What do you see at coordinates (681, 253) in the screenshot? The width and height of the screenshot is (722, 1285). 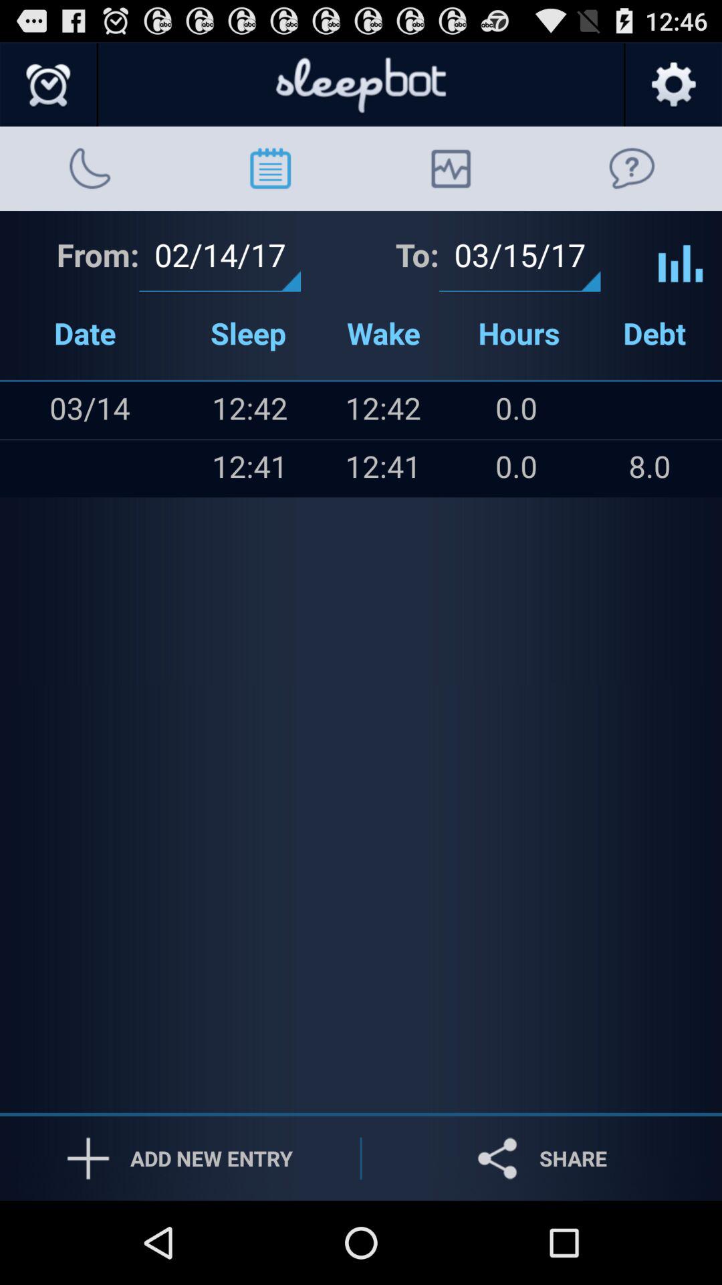 I see `click on icon` at bounding box center [681, 253].